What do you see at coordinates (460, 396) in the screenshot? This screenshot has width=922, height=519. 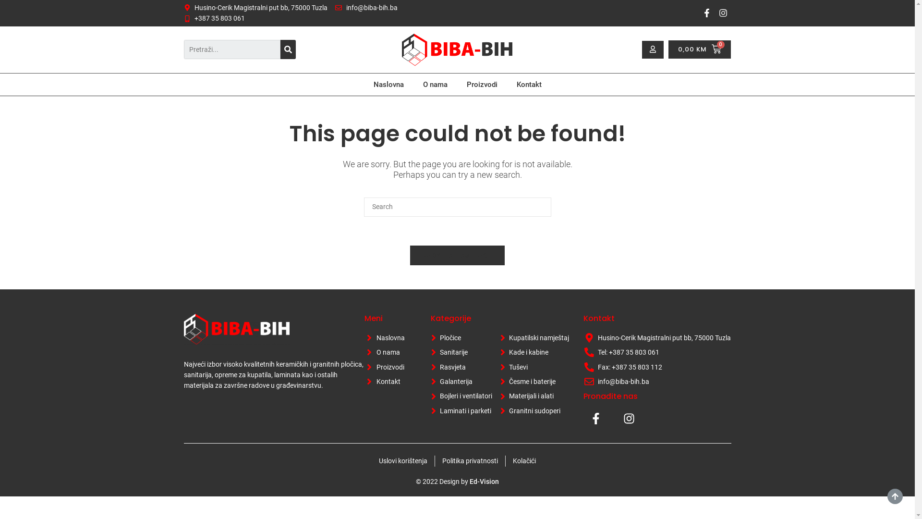 I see `Bojleri i ventilatori` at bounding box center [460, 396].